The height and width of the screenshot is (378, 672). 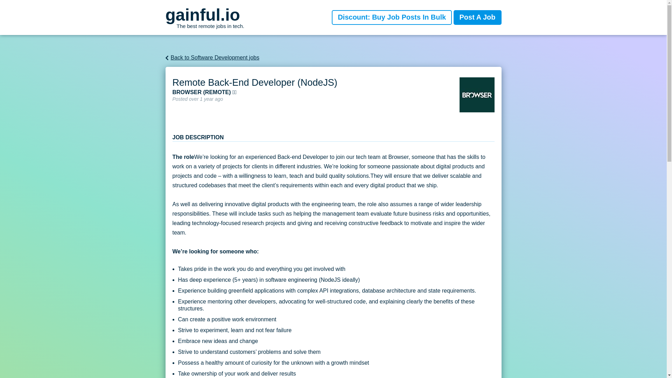 What do you see at coordinates (477, 17) in the screenshot?
I see `Post A Job` at bounding box center [477, 17].